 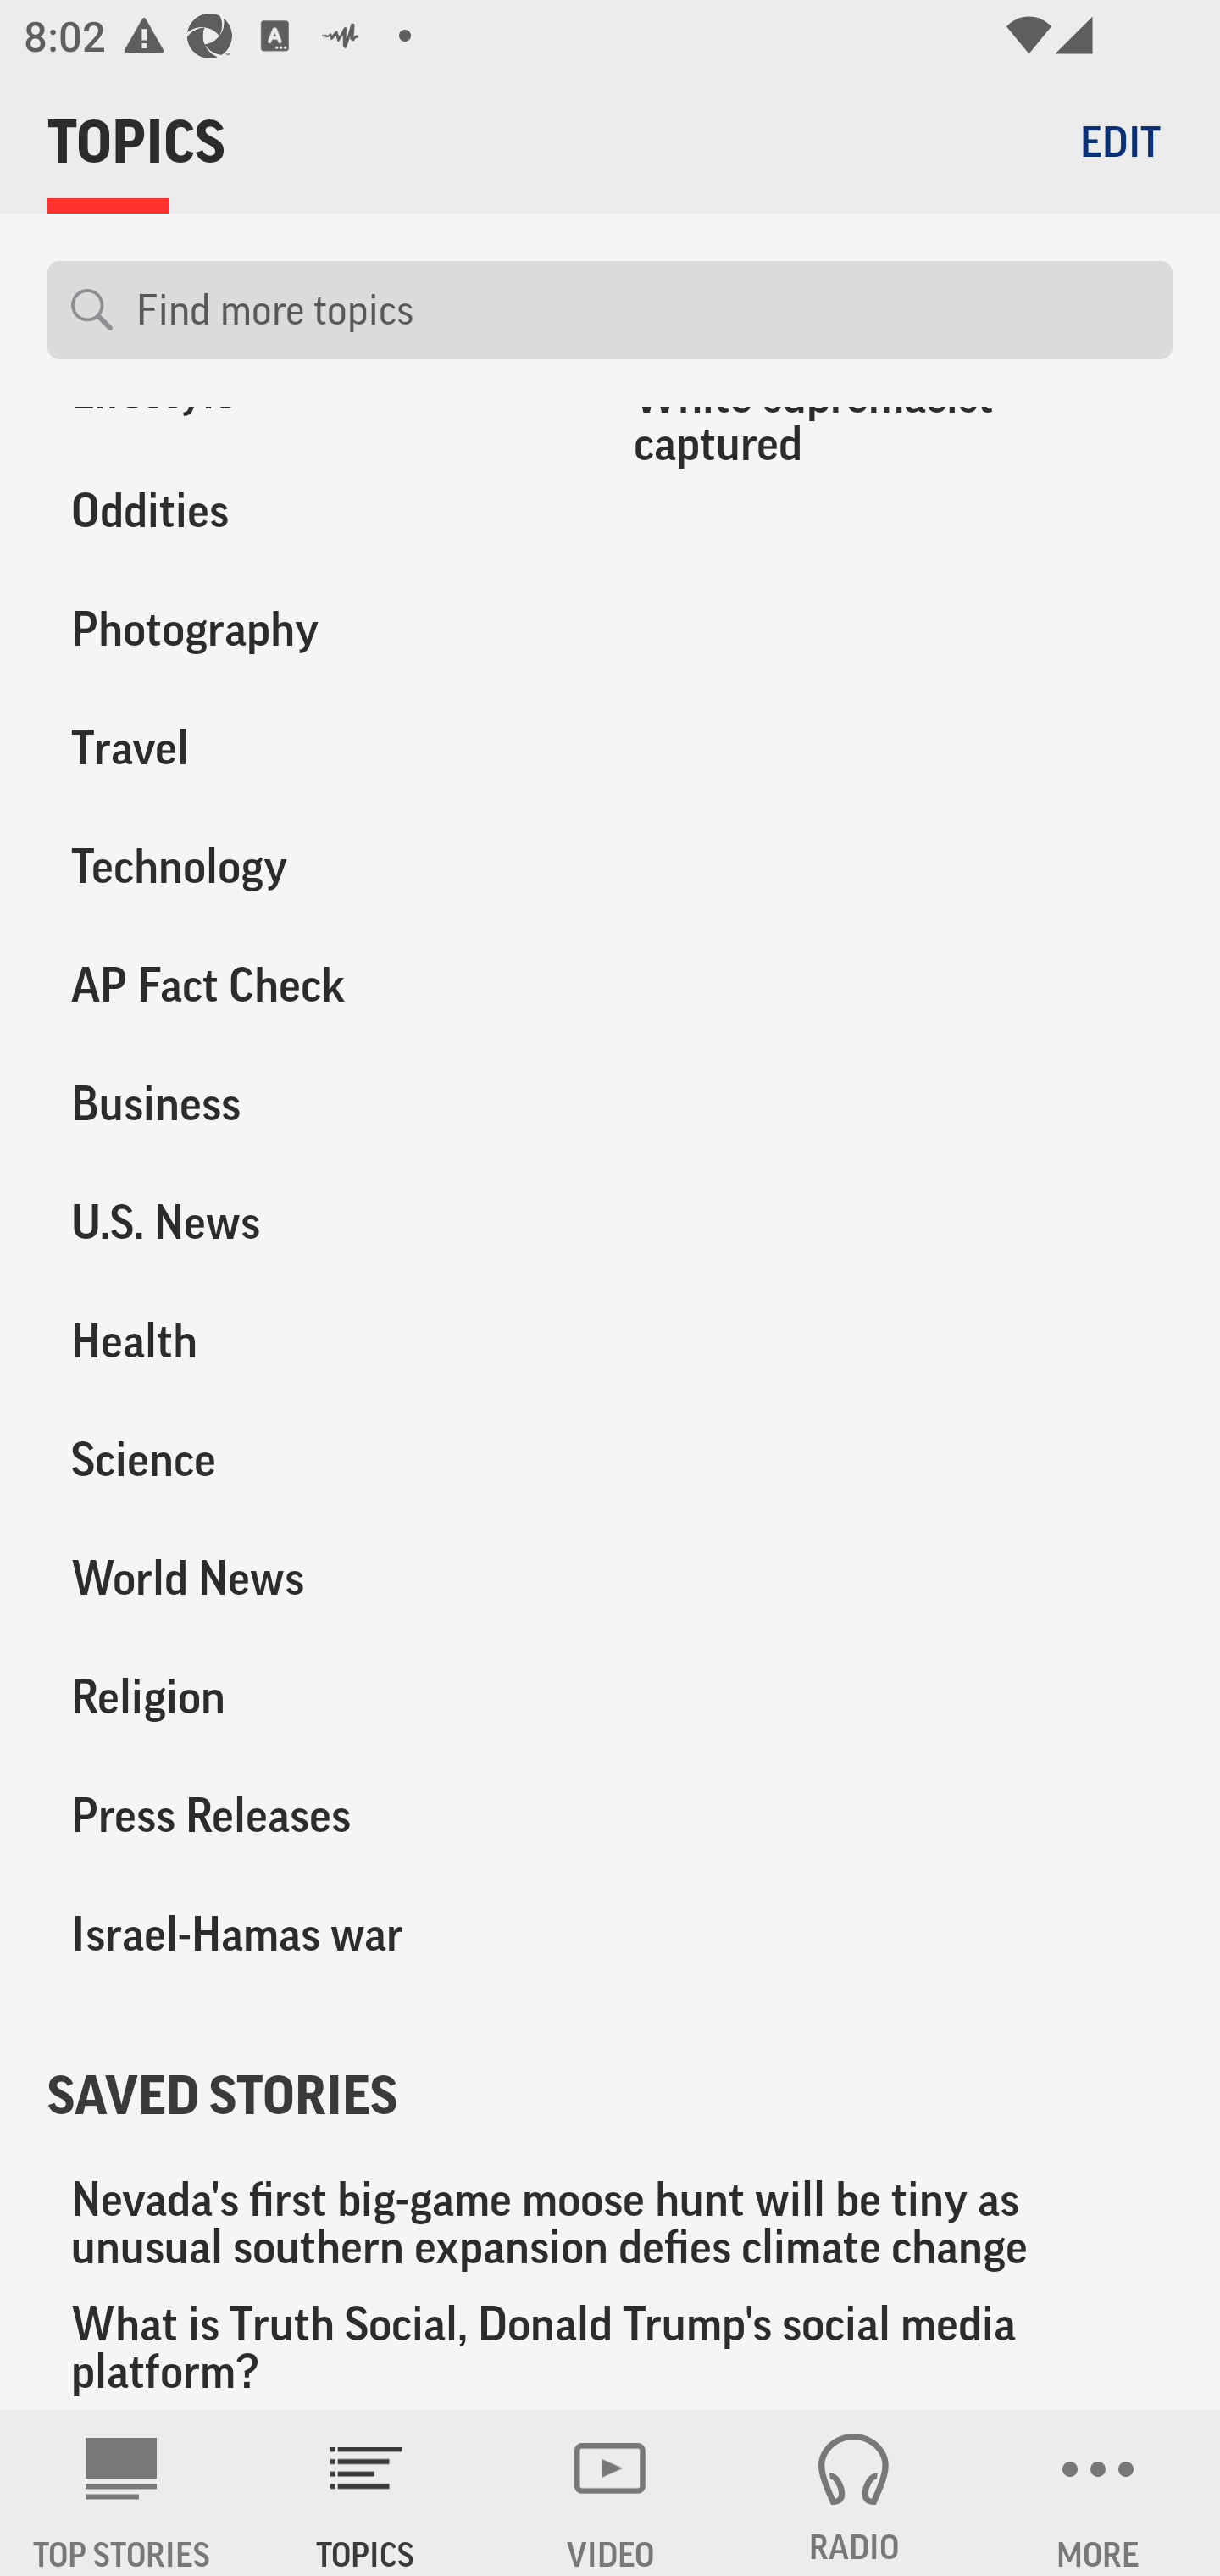 I want to click on Press Releases, so click(x=305, y=1816).